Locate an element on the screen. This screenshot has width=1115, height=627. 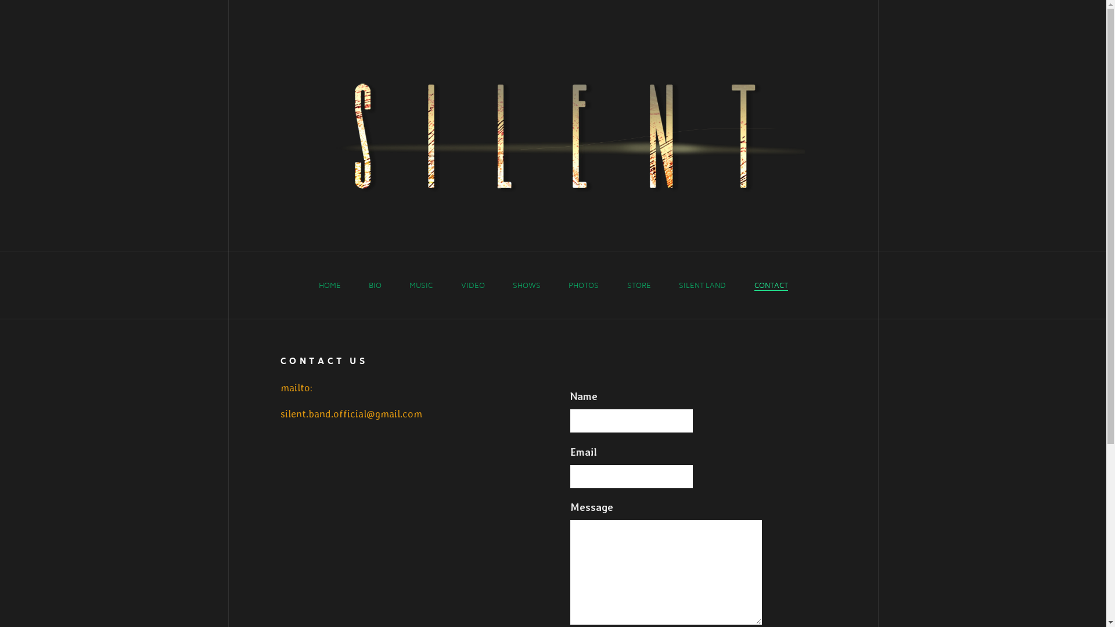
CONTACT is located at coordinates (771, 287).